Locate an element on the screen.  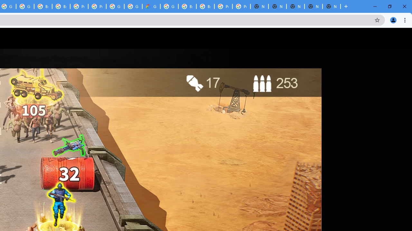
Google Cloud Platform is located at coordinates (115, 6).